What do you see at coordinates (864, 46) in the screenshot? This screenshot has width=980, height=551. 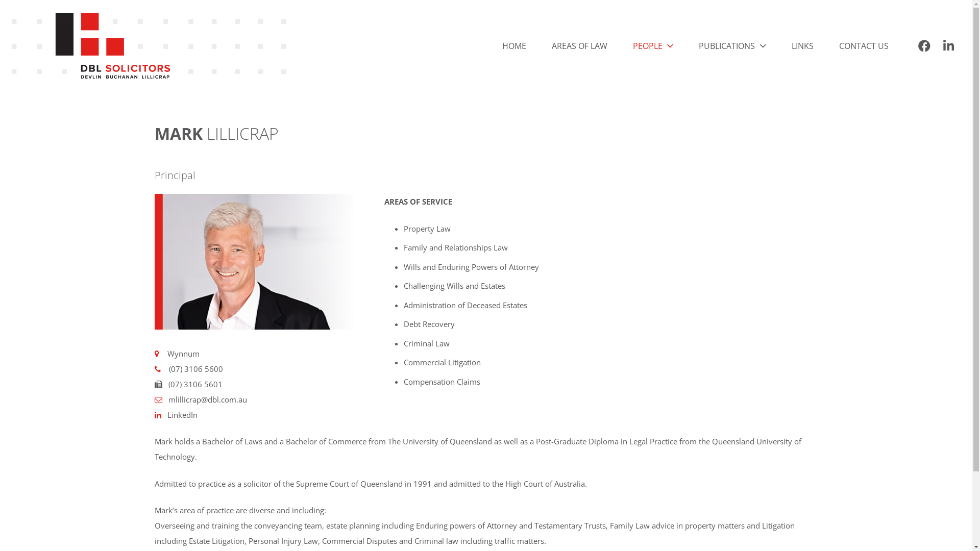 I see `CONTACT US` at bounding box center [864, 46].